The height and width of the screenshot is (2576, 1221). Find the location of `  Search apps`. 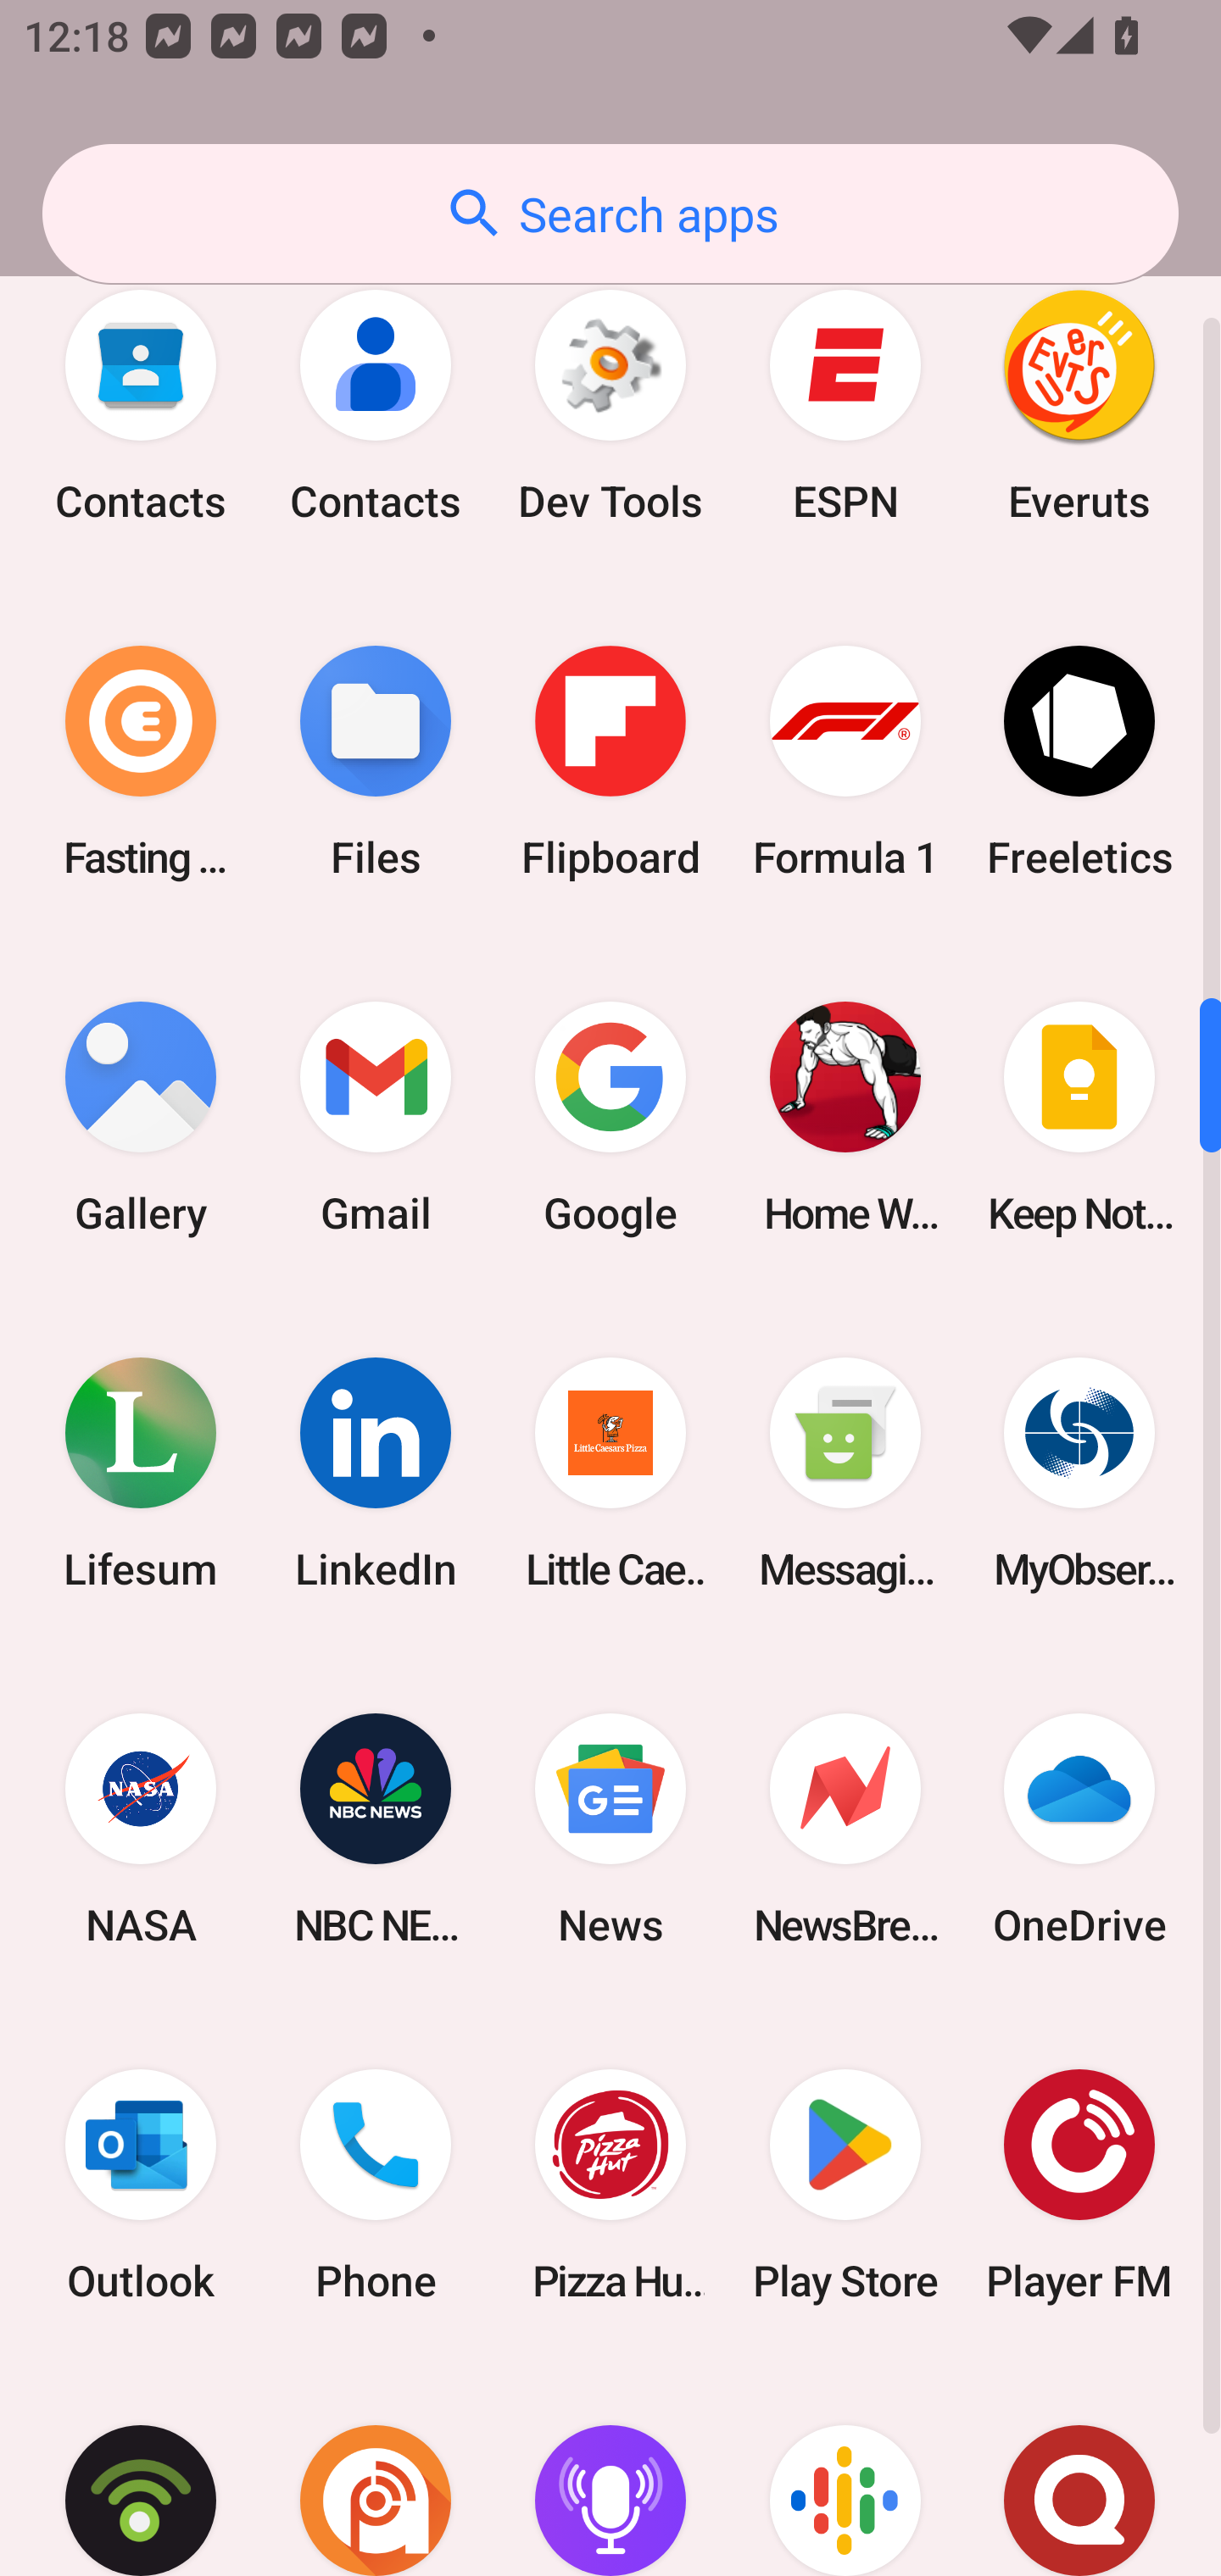

  Search apps is located at coordinates (610, 214).